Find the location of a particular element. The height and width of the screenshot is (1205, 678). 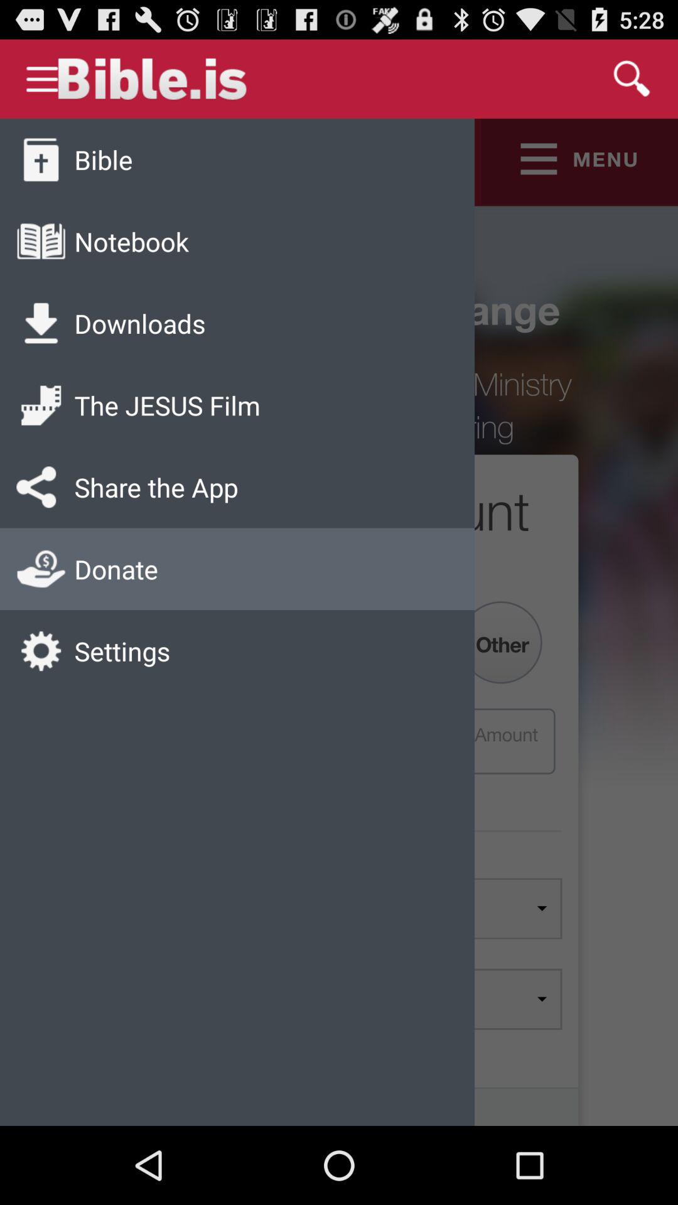

press the the jesus film item is located at coordinates (167, 405).